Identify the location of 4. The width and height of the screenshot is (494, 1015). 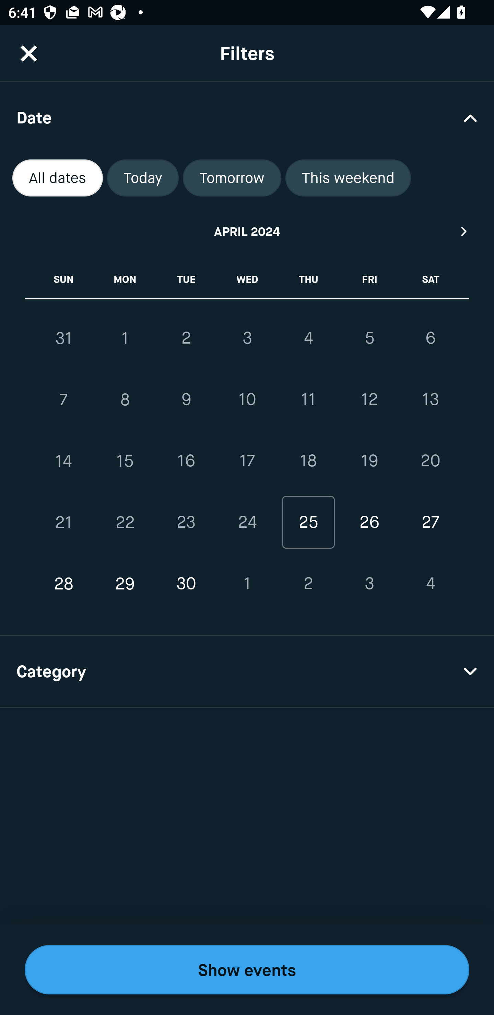
(430, 584).